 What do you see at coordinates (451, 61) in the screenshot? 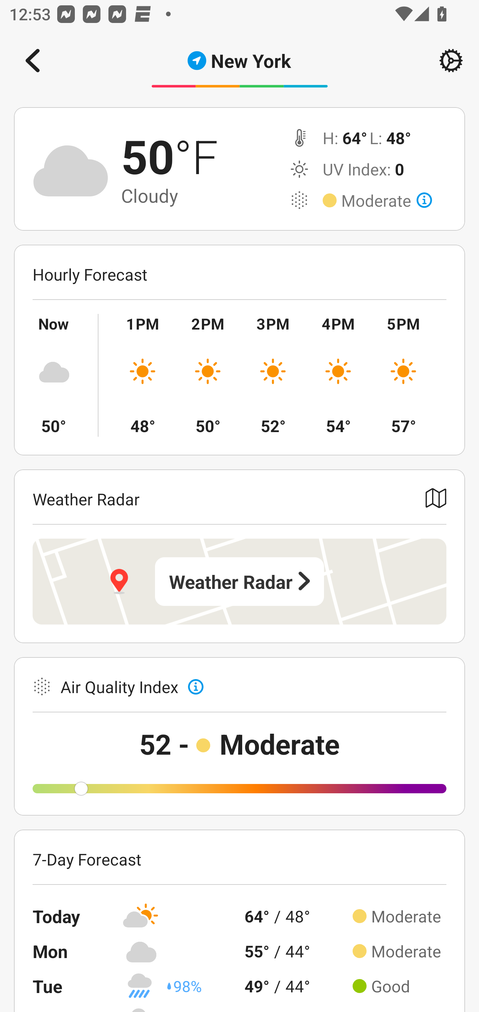
I see `Setting` at bounding box center [451, 61].